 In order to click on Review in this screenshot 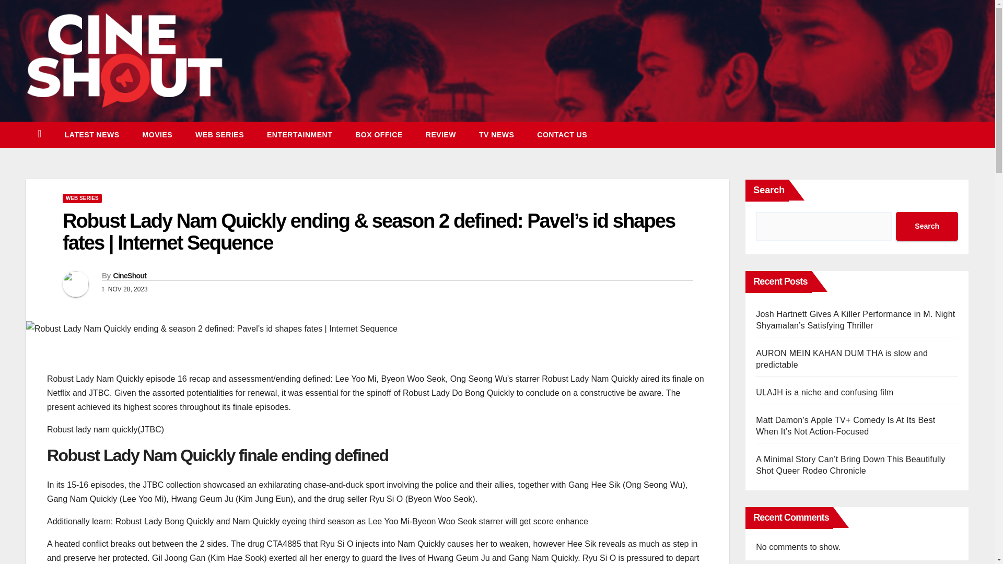, I will do `click(440, 135)`.